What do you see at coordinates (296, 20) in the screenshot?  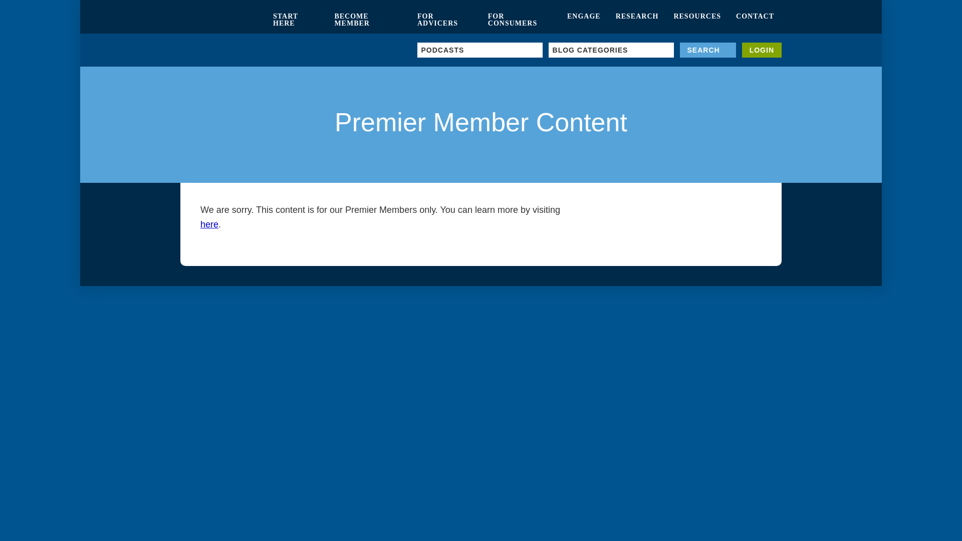 I see `START HERE` at bounding box center [296, 20].